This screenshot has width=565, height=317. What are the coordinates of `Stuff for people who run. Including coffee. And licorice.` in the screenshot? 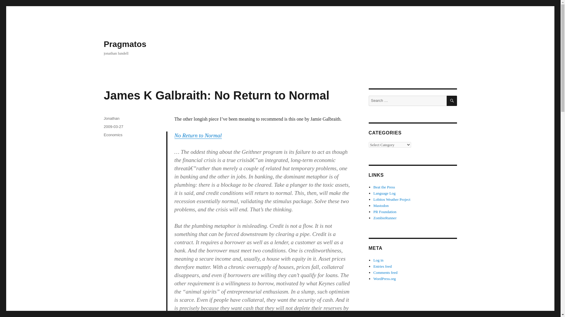 It's located at (385, 218).